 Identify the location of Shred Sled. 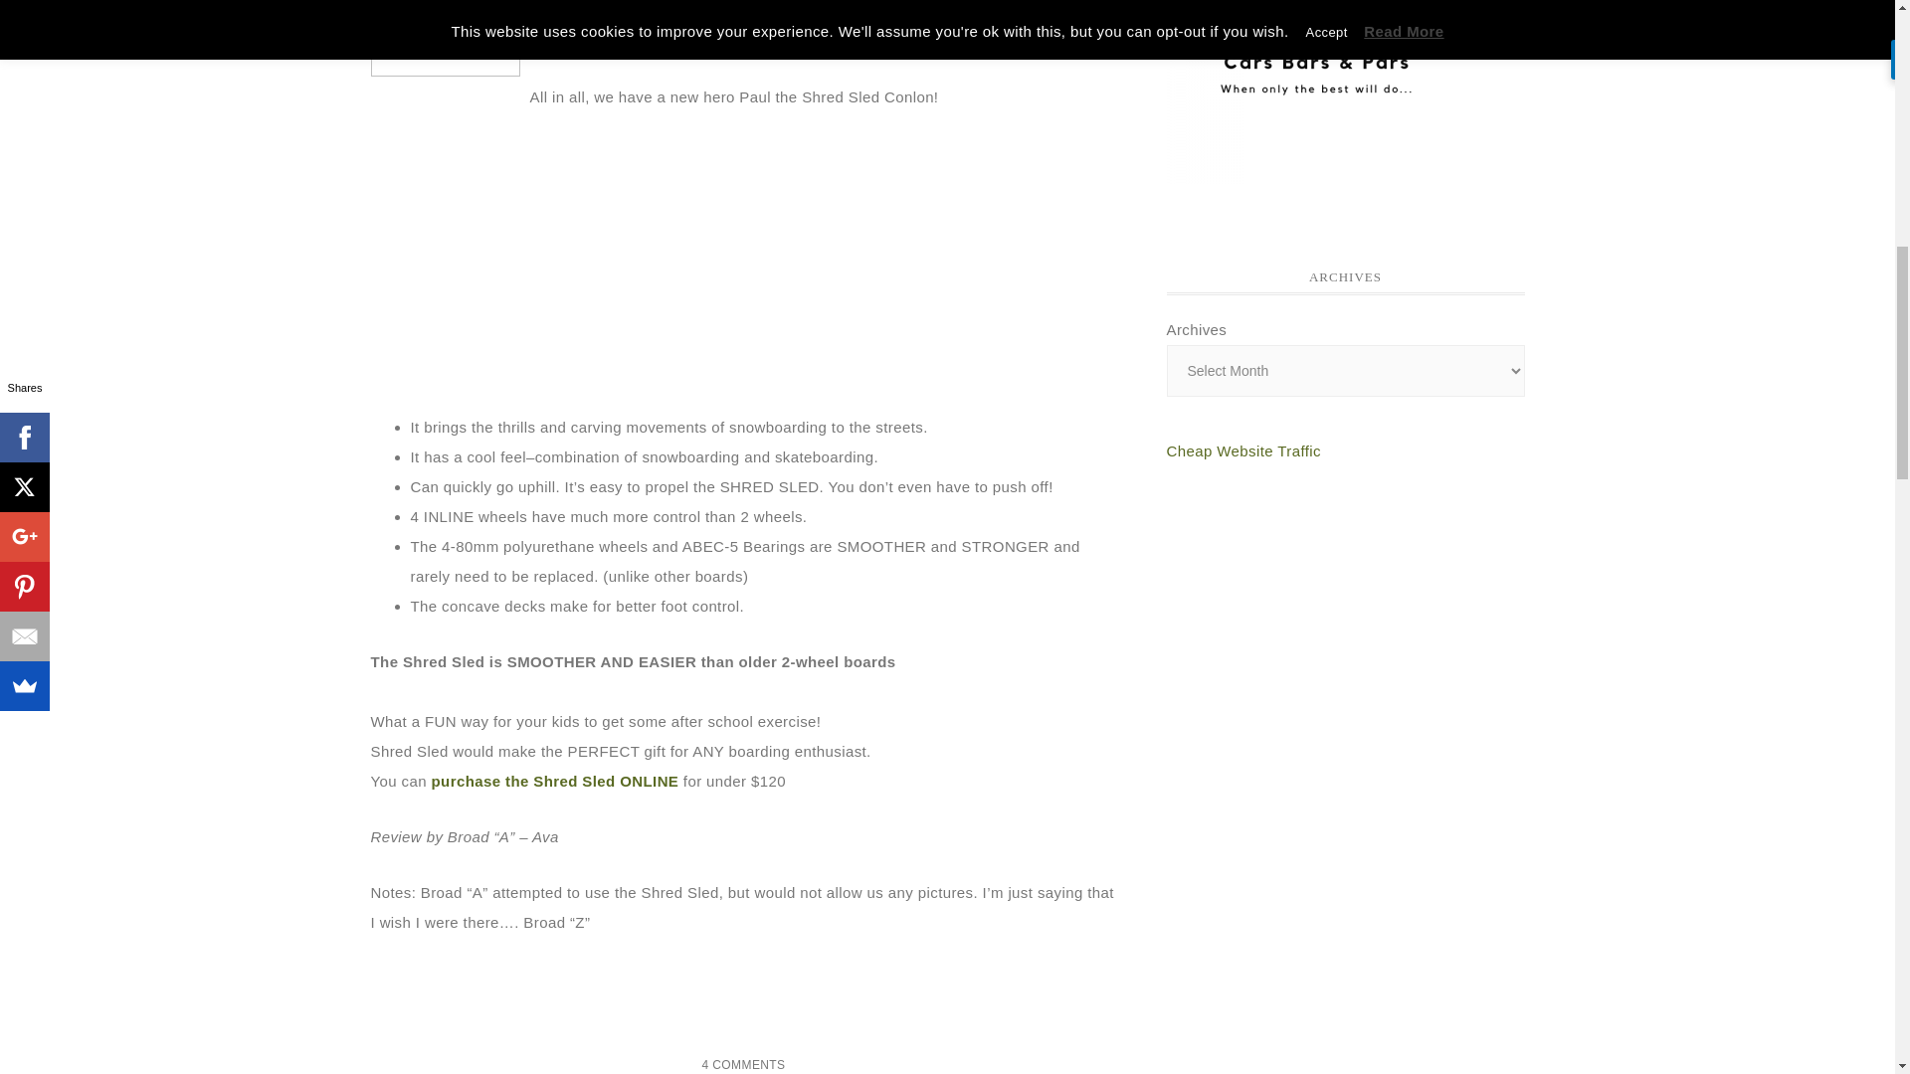
(810, 10).